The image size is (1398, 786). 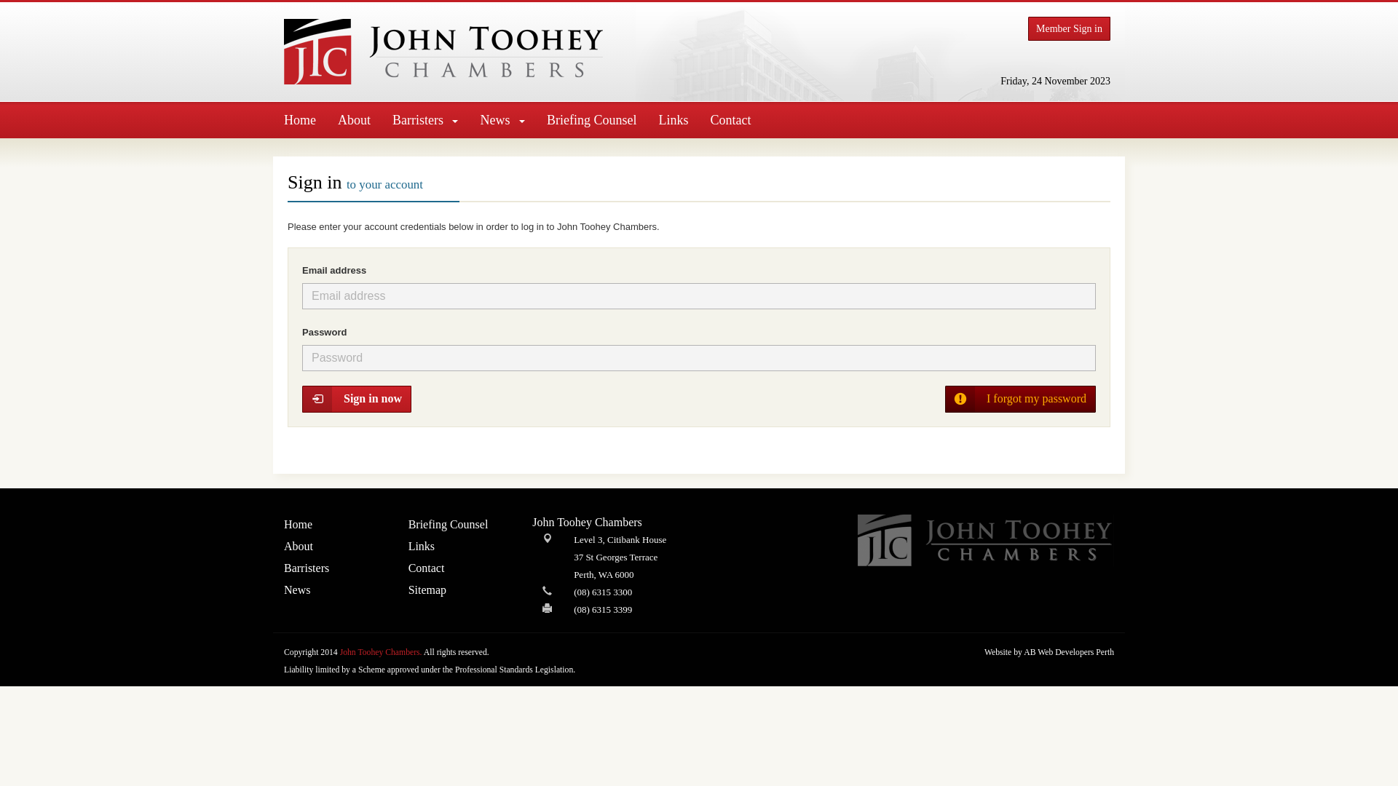 I want to click on Briefing Counsel, so click(x=592, y=120).